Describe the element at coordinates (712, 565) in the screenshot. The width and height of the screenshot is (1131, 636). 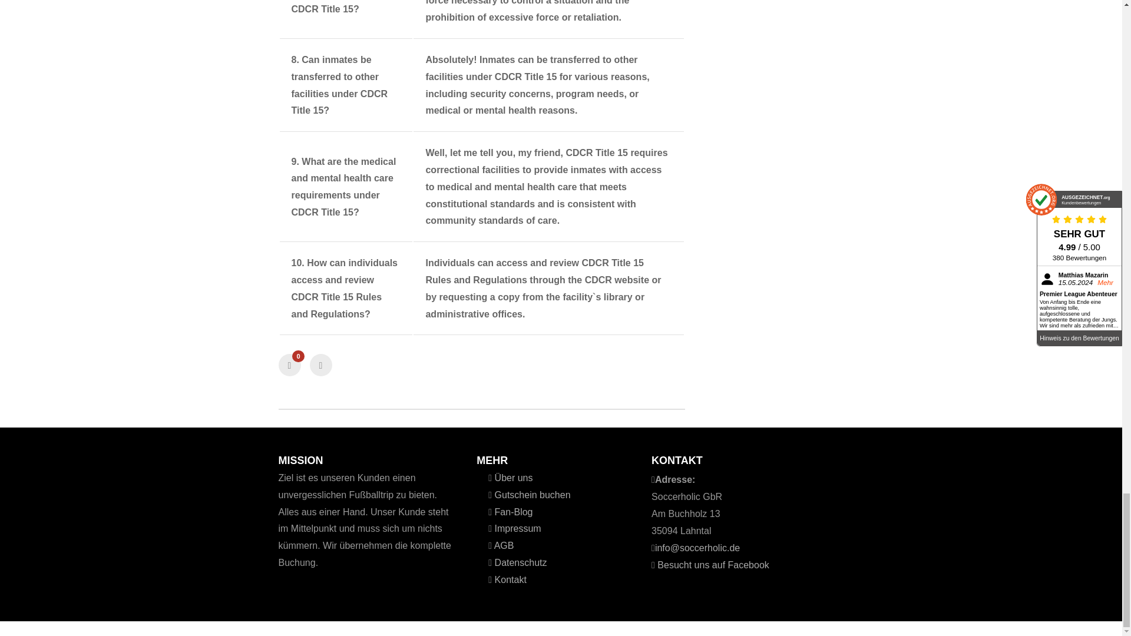
I see `Besucht uns auf Facebook` at that location.